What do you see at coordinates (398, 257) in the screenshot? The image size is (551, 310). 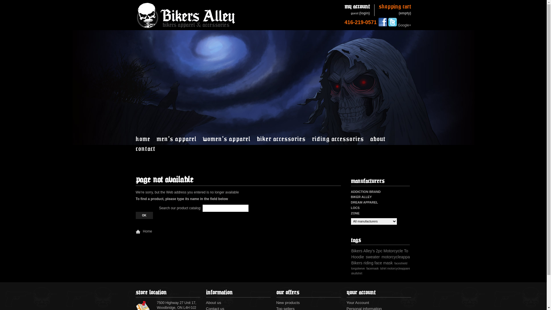 I see `motorcycleapparel` at bounding box center [398, 257].